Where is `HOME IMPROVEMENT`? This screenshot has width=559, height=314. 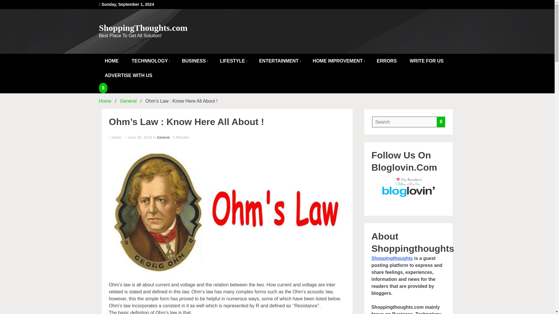
HOME IMPROVEMENT is located at coordinates (338, 61).